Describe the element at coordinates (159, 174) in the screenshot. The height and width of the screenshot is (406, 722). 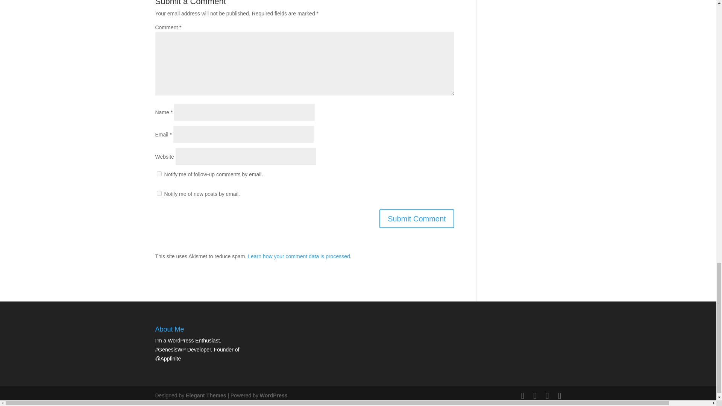
I see `subscribe` at that location.